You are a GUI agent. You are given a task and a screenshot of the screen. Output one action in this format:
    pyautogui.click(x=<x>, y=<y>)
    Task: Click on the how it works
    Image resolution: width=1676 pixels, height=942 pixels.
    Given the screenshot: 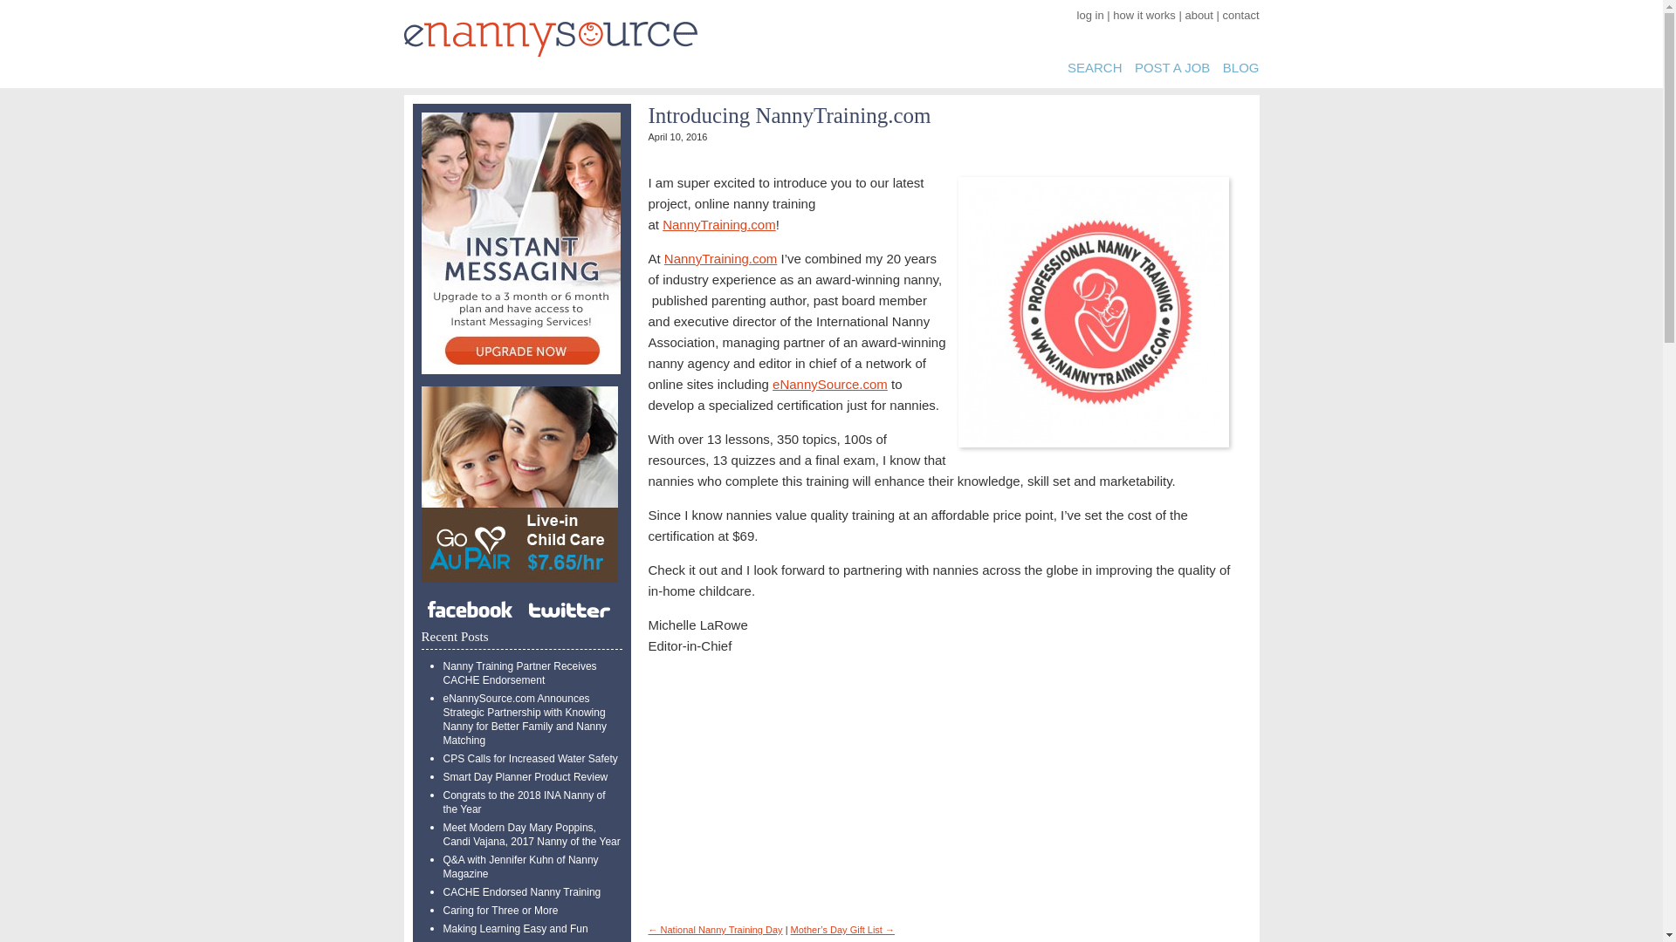 What is the action you would take?
    pyautogui.click(x=1144, y=14)
    